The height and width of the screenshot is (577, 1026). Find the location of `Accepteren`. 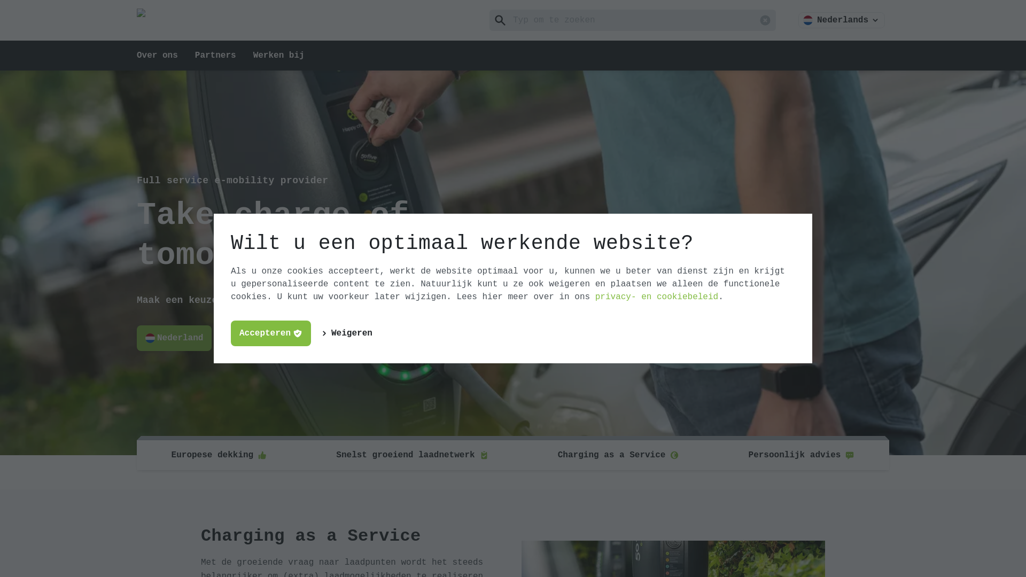

Accepteren is located at coordinates (271, 333).